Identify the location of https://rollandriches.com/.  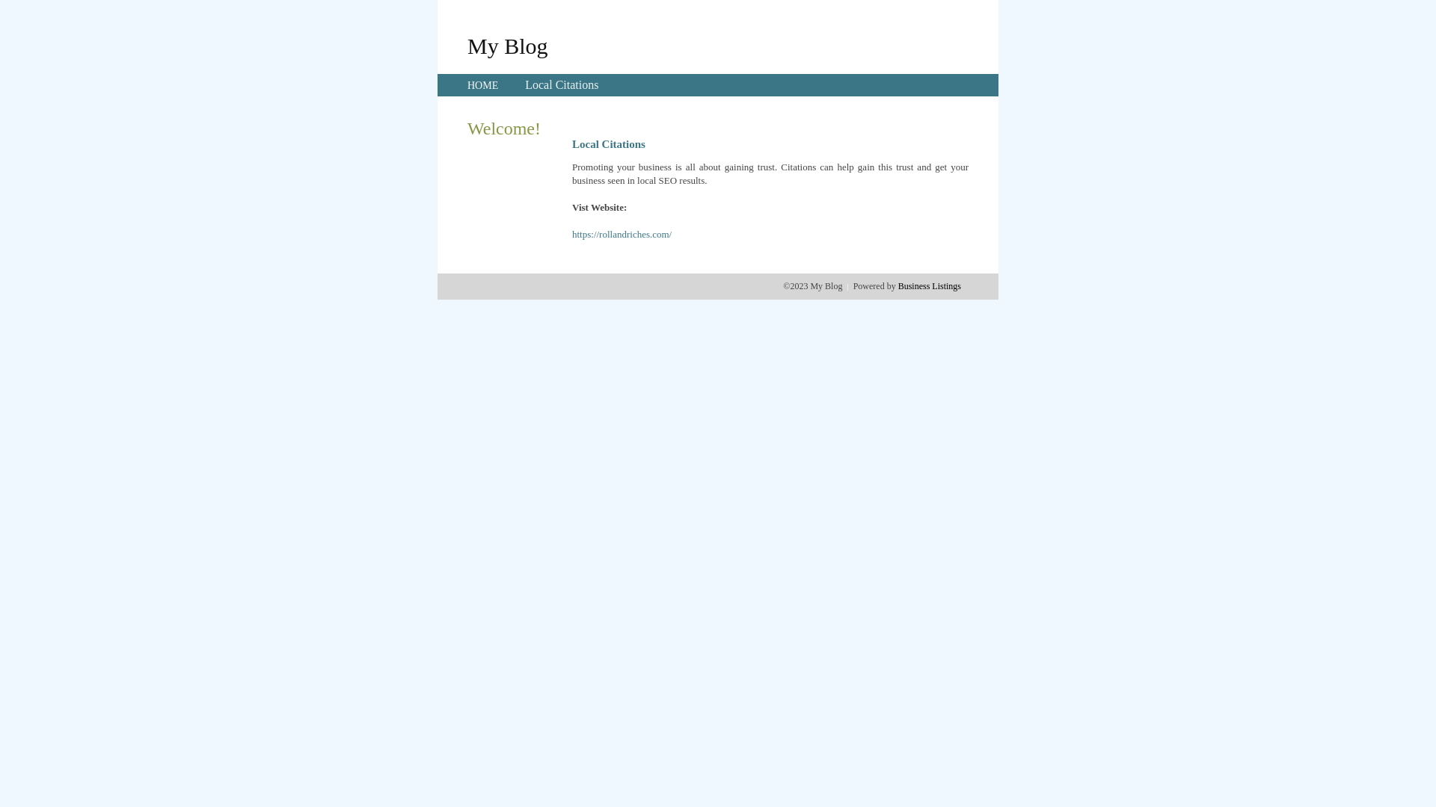
(622, 235).